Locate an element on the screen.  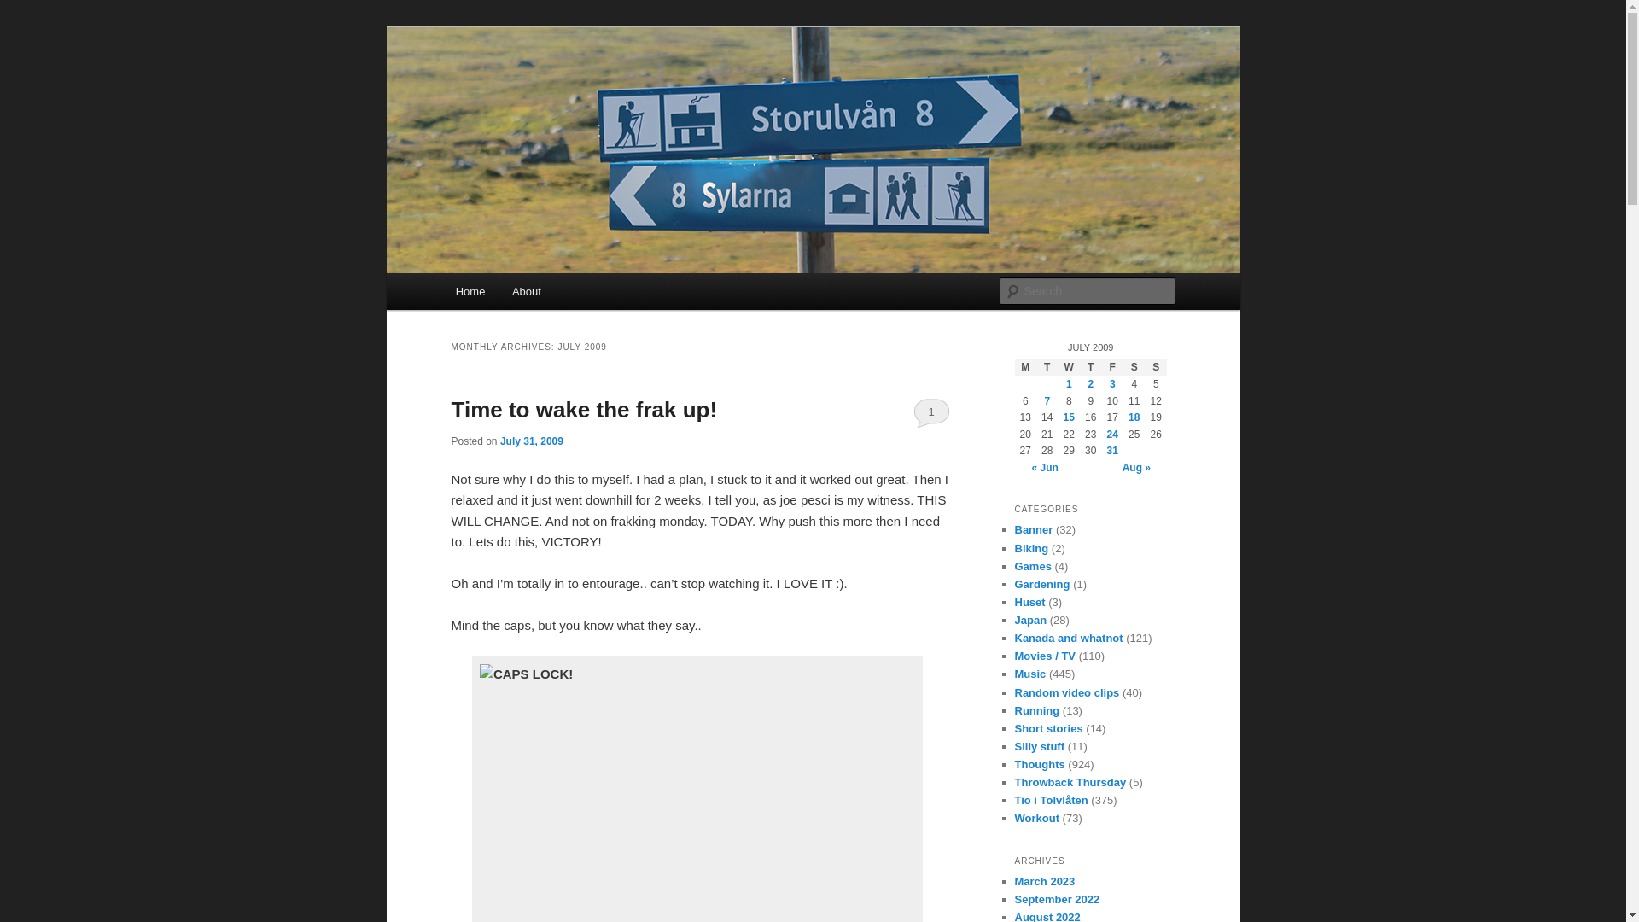
12:16 is located at coordinates (531, 441).